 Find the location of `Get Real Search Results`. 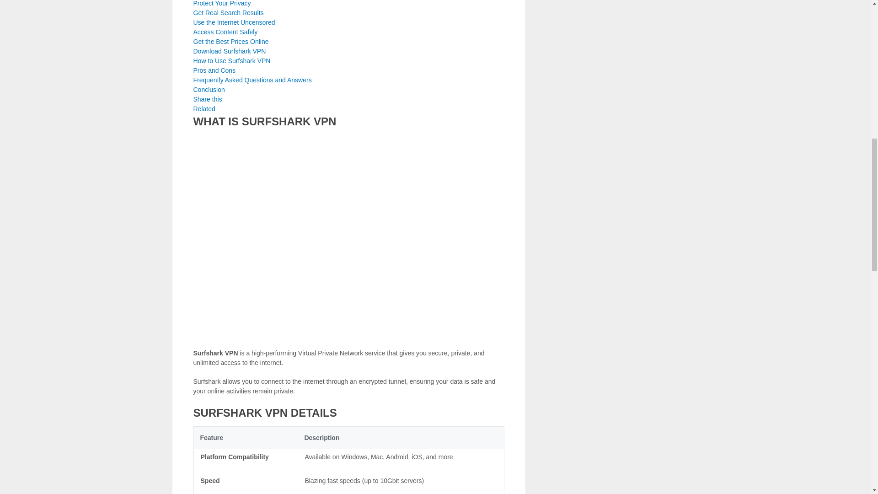

Get Real Search Results is located at coordinates (228, 13).